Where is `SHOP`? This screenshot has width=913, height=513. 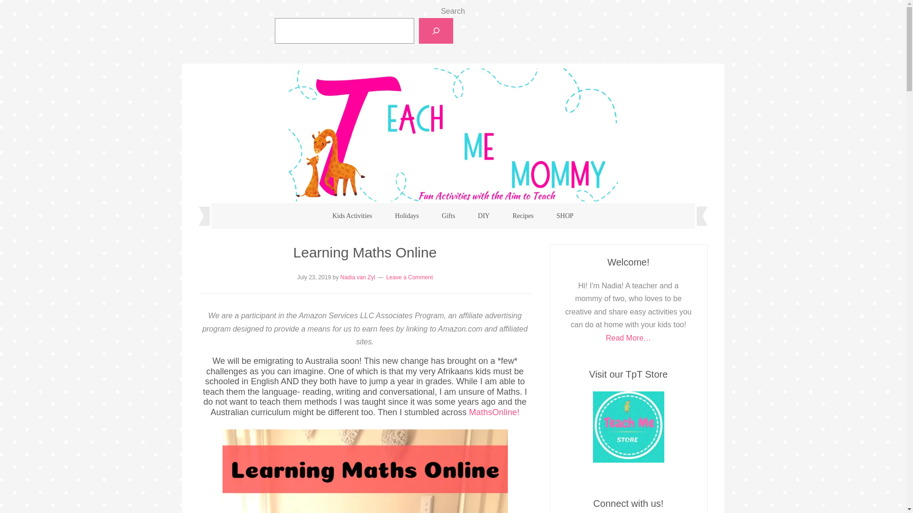
SHOP is located at coordinates (565, 216).